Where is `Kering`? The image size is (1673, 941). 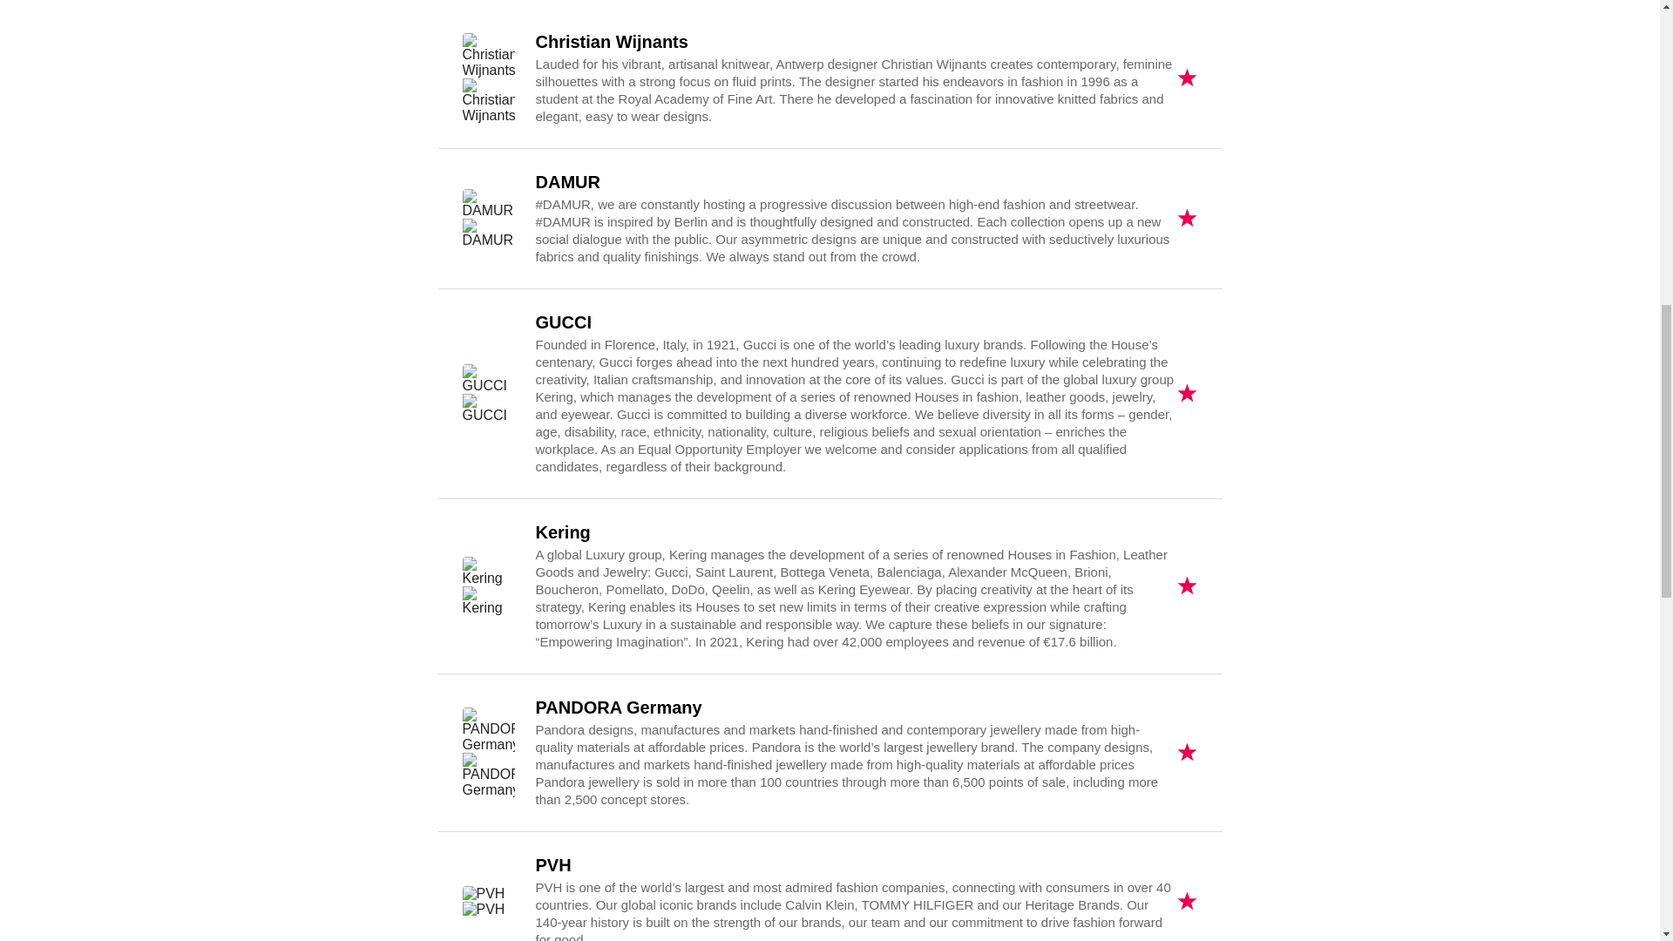
Kering is located at coordinates (487, 586).